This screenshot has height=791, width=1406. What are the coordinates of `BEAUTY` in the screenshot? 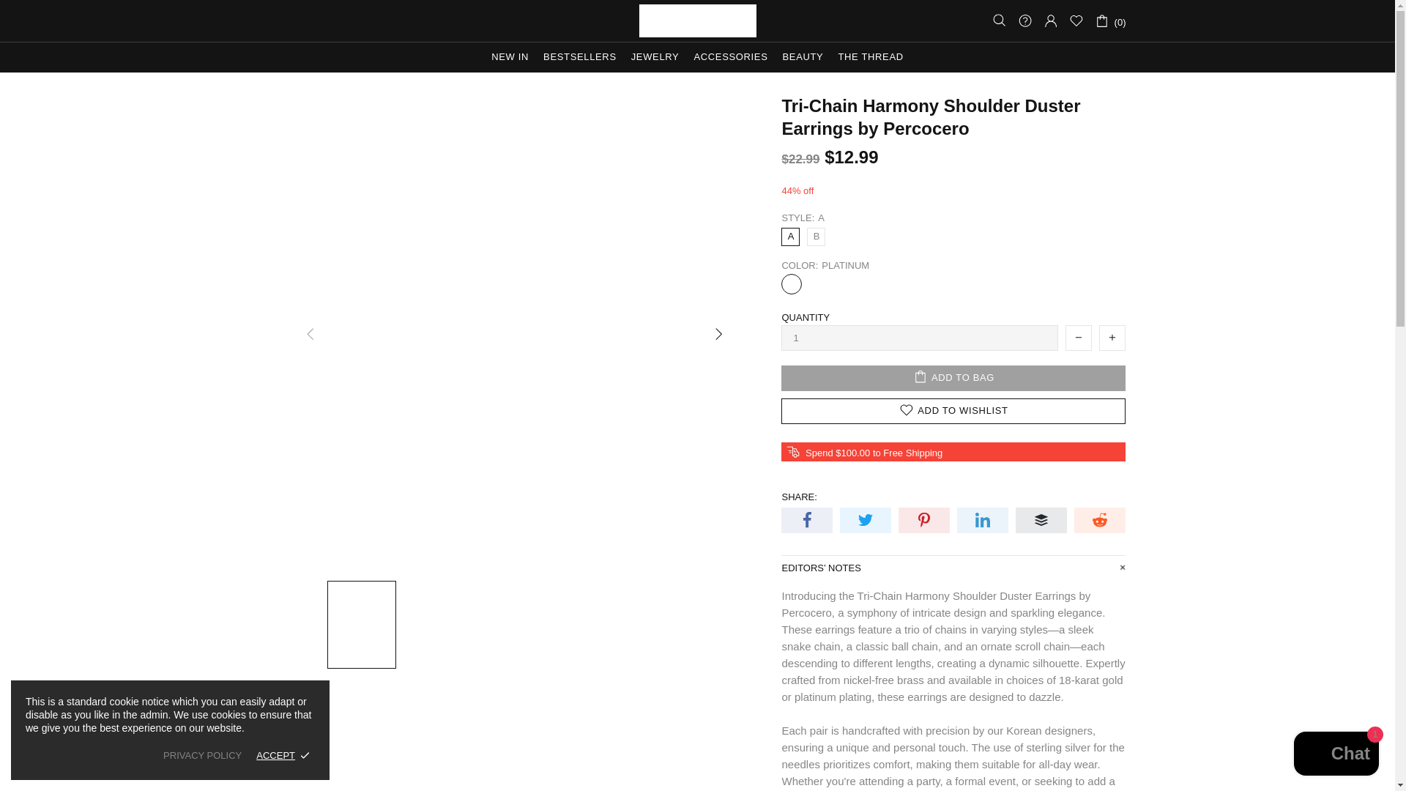 It's located at (803, 57).